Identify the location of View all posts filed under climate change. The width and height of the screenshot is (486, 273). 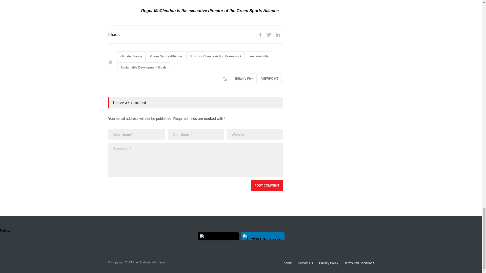
(131, 56).